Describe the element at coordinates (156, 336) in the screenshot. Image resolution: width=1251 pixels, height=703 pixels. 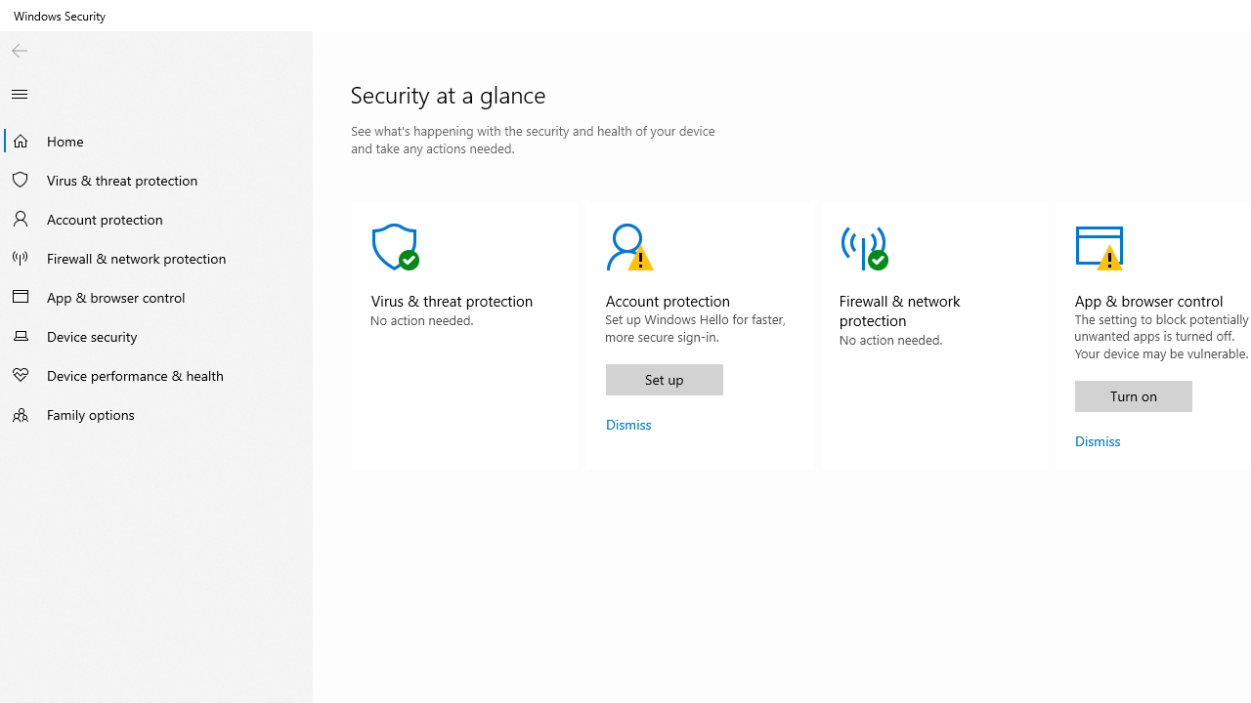
I see `Device security` at that location.